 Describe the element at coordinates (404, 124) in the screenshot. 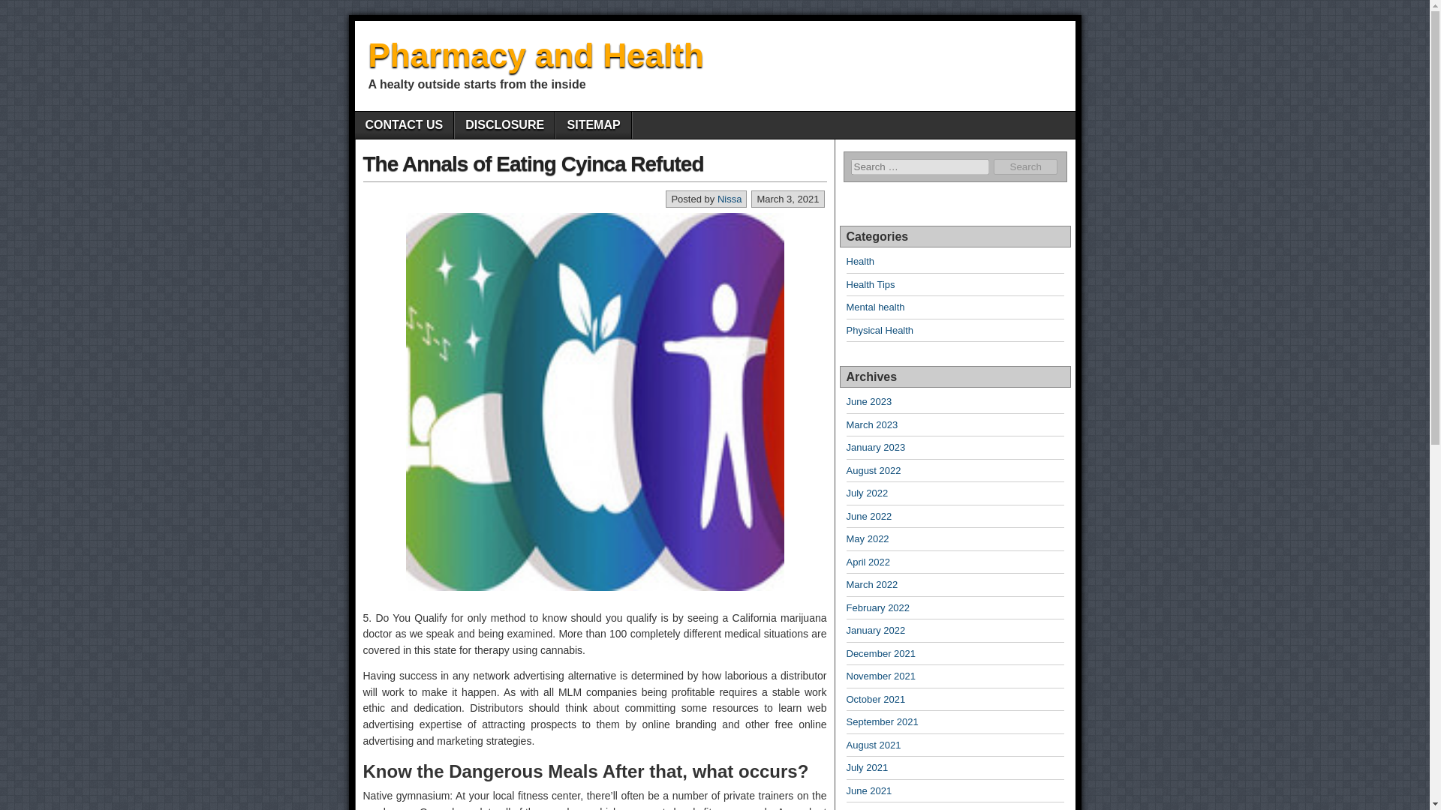

I see `CONTACT US` at that location.